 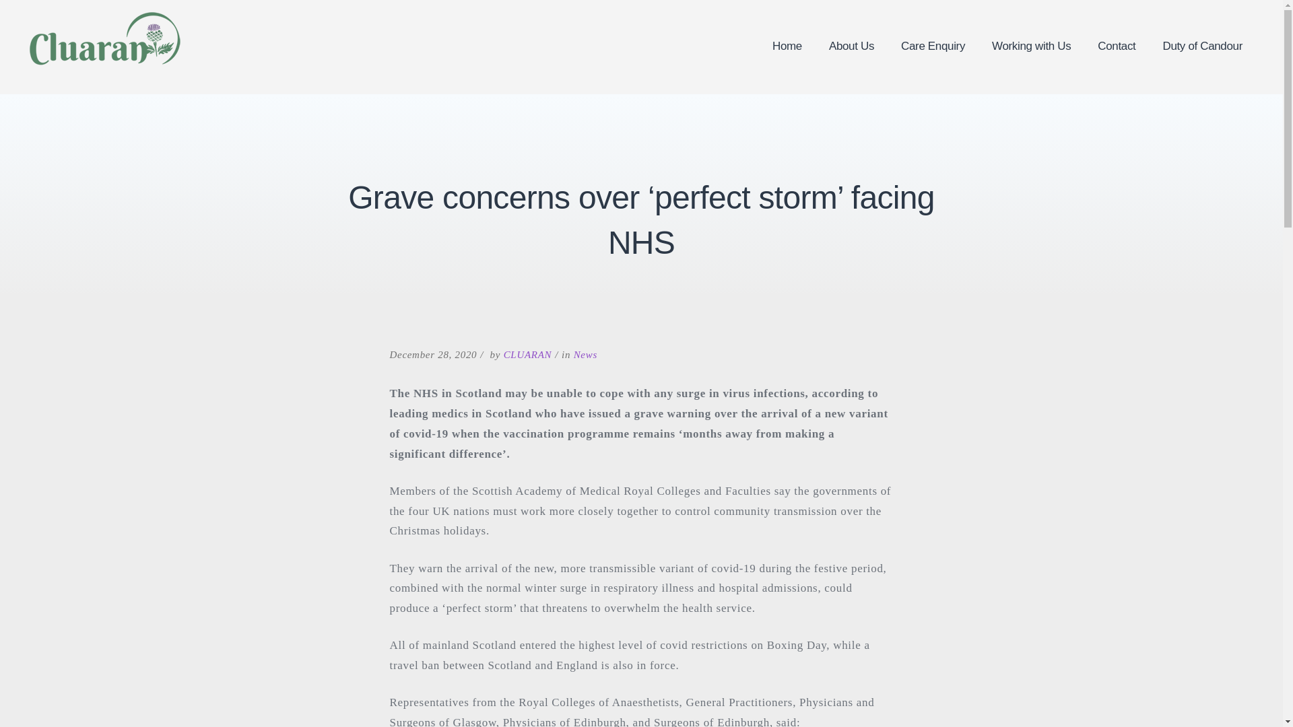 What do you see at coordinates (1117, 46) in the screenshot?
I see `Contact` at bounding box center [1117, 46].